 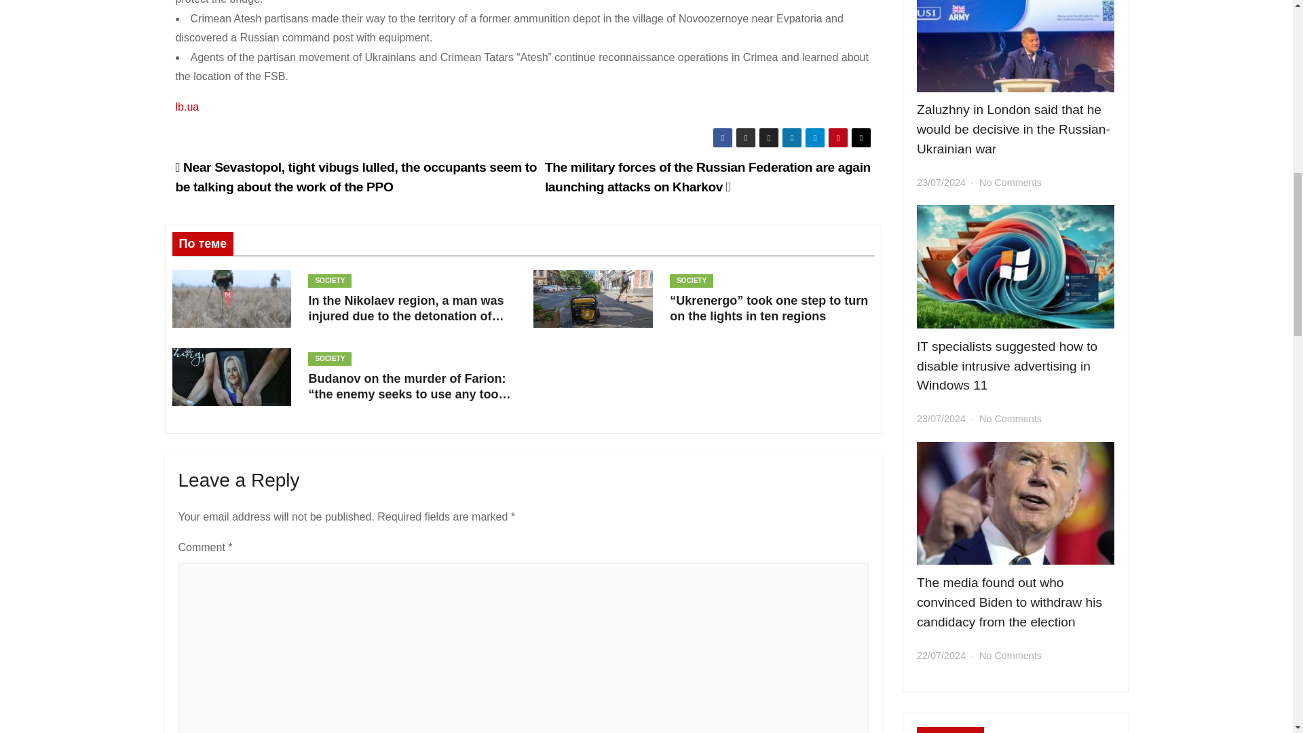 I want to click on lb.ua, so click(x=187, y=107).